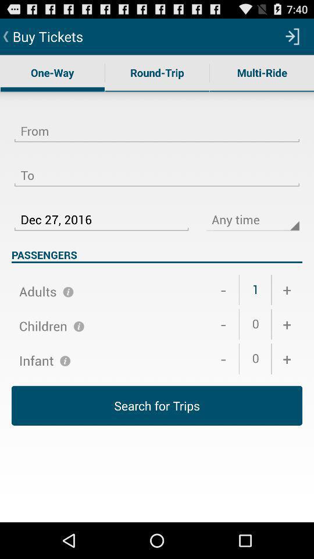  I want to click on click the item below the passengers icon, so click(223, 290).